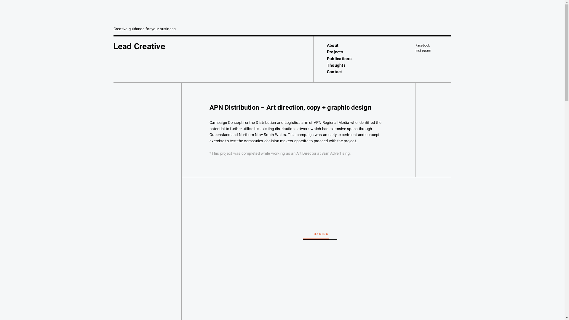 The width and height of the screenshot is (569, 320). What do you see at coordinates (335, 52) in the screenshot?
I see `Projects` at bounding box center [335, 52].